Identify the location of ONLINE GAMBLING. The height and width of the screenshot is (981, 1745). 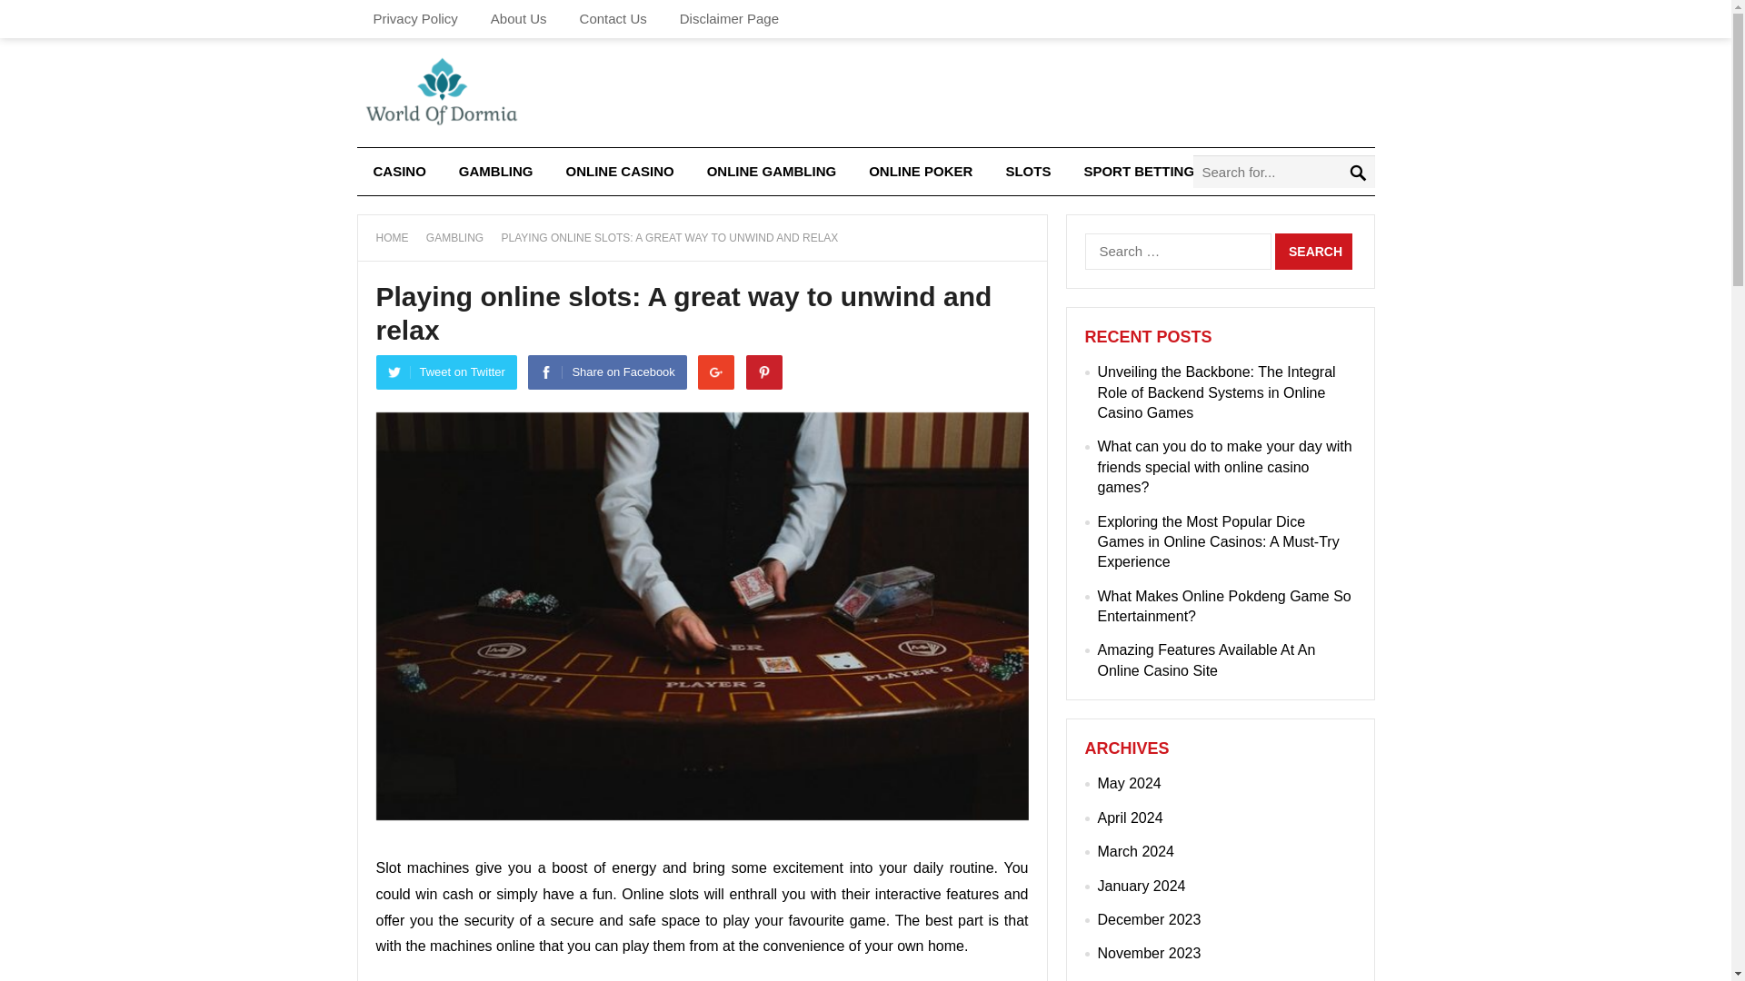
(772, 171).